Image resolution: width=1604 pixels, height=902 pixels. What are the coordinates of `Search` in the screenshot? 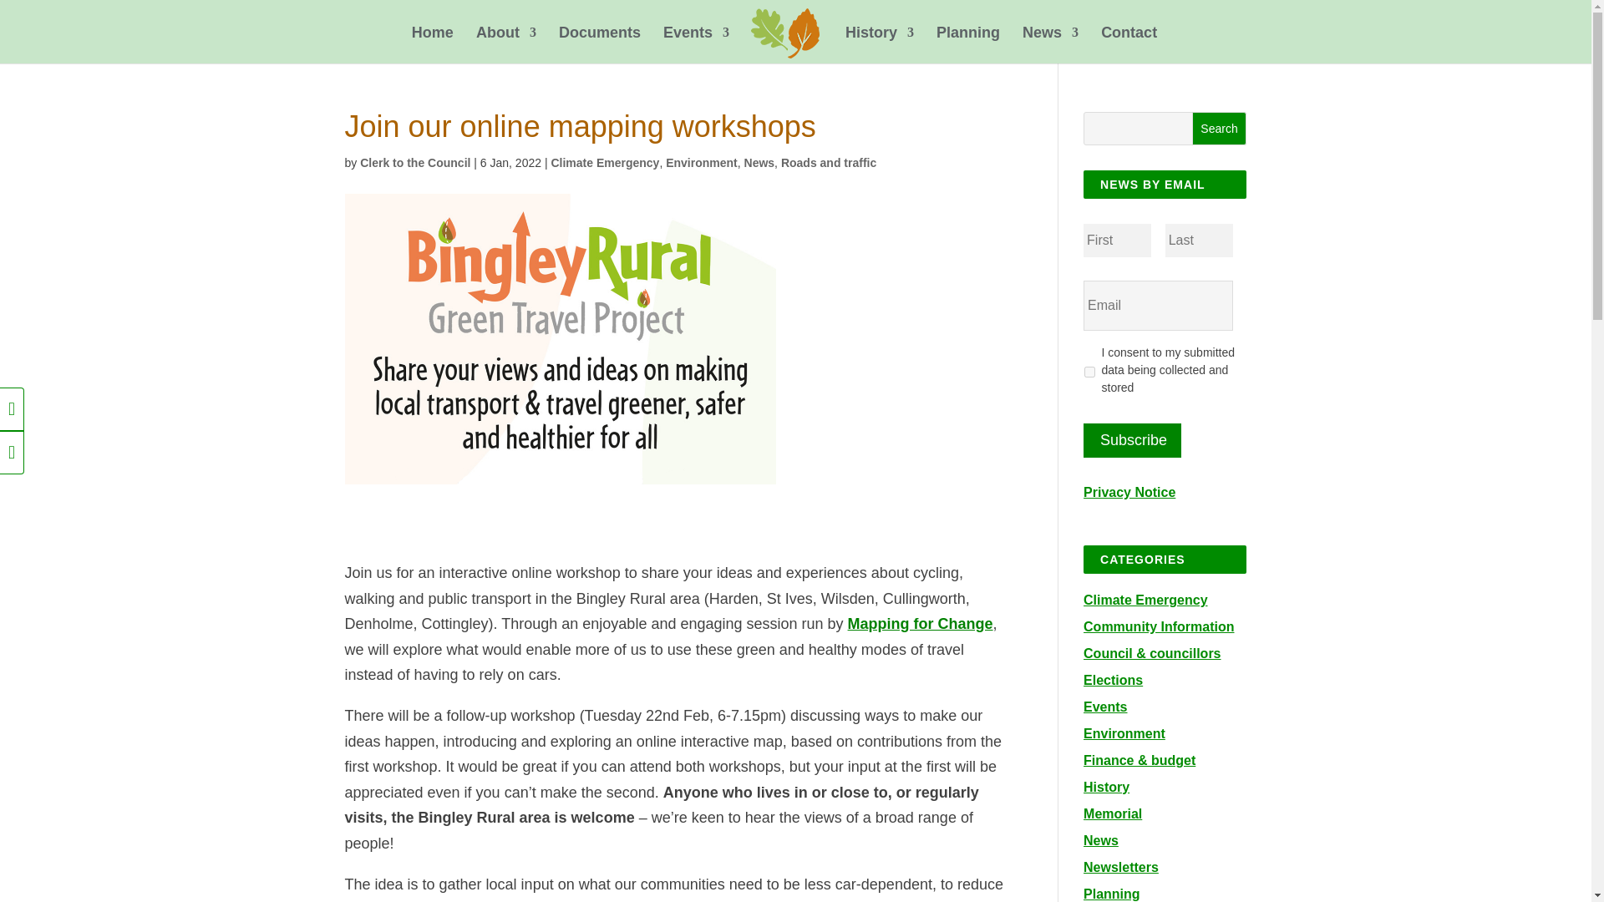 It's located at (1220, 128).